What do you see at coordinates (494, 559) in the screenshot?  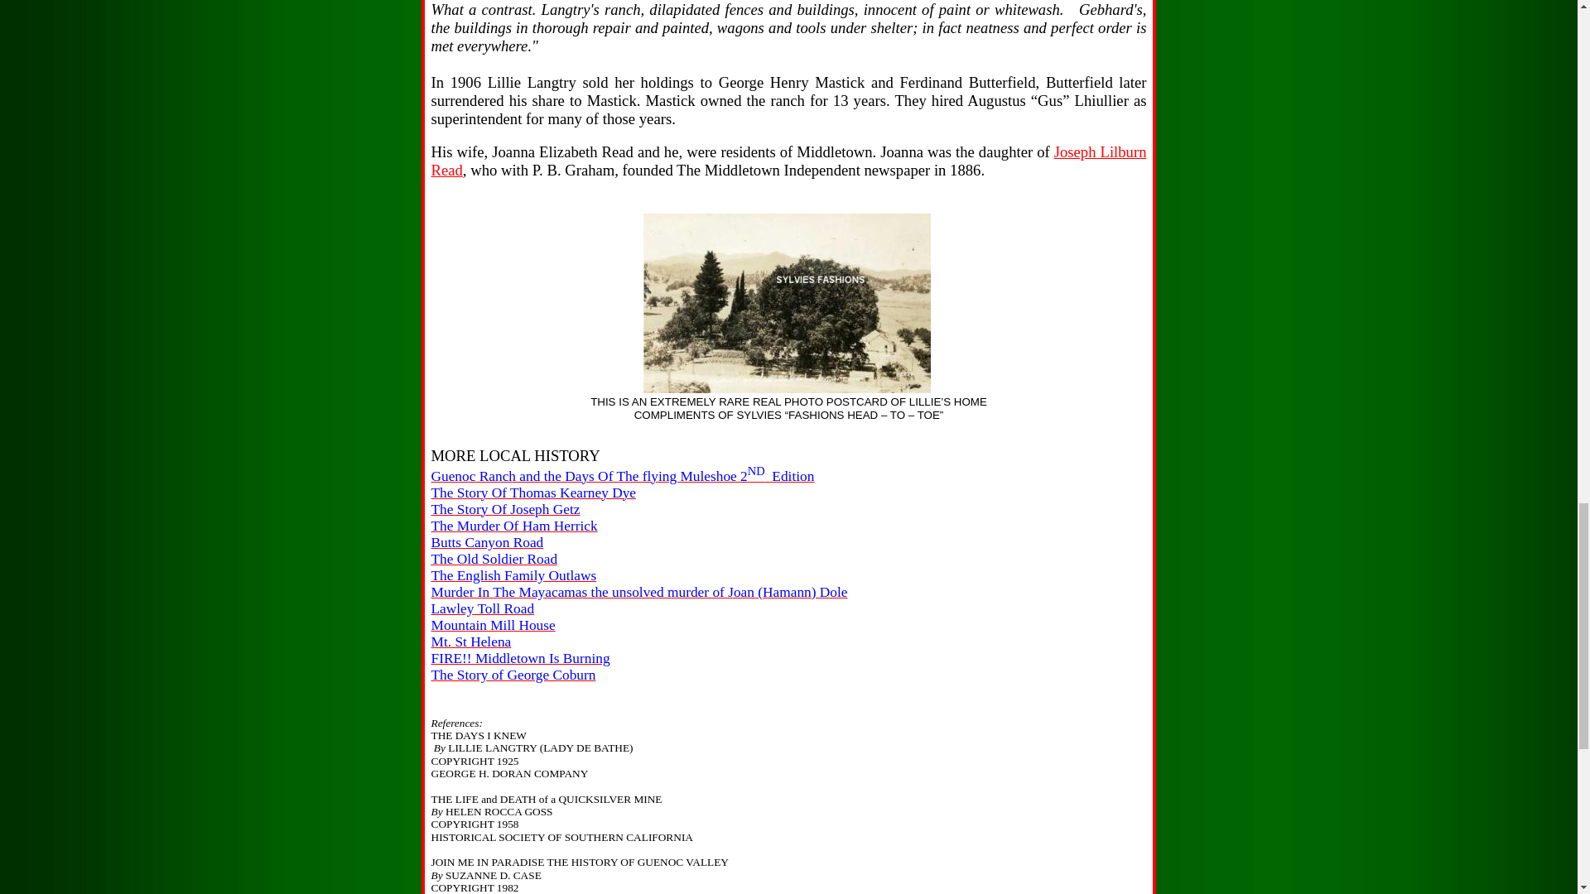 I see `The Old Soldier Road` at bounding box center [494, 559].